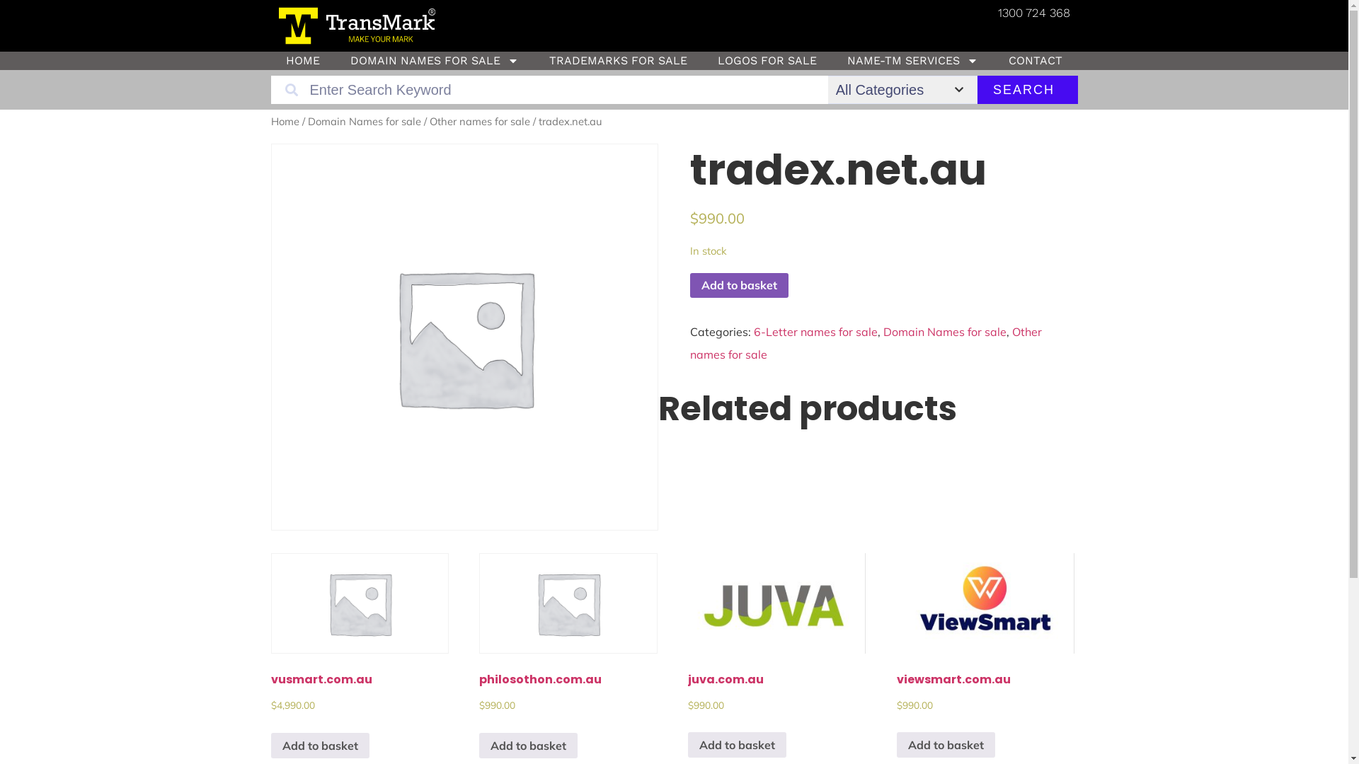 Image resolution: width=1359 pixels, height=764 pixels. Describe the element at coordinates (913, 61) in the screenshot. I see `NAME-TM SERVICES` at that location.